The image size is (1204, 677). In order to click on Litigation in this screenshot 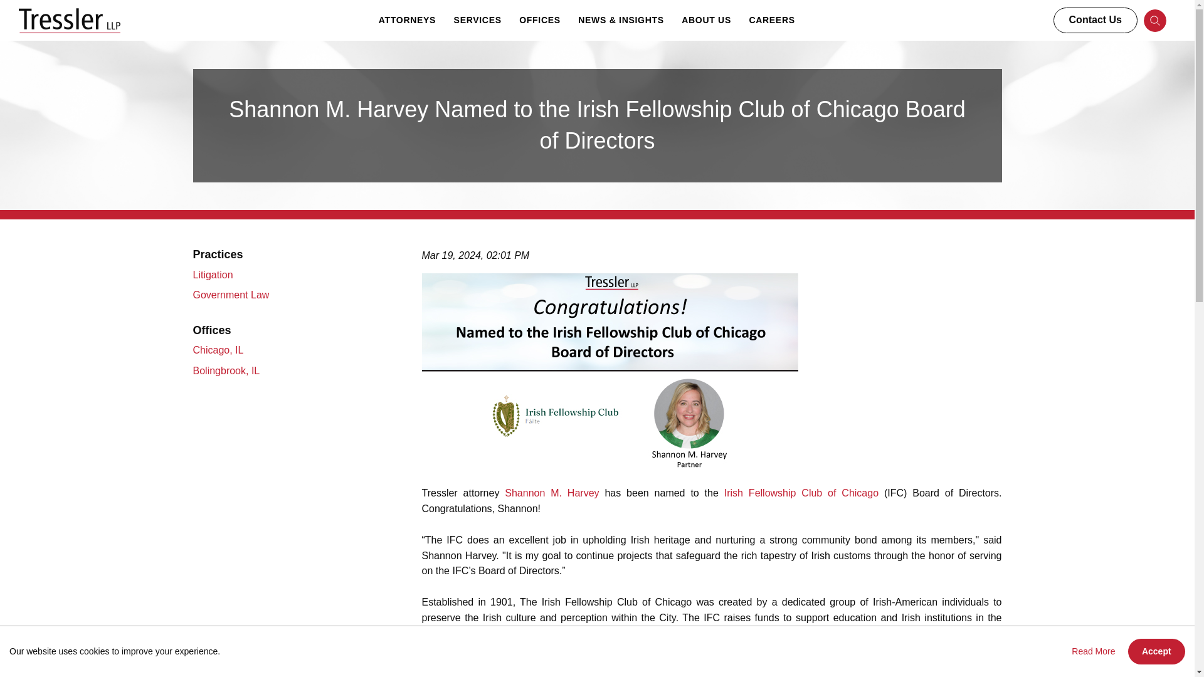, I will do `click(214, 275)`.